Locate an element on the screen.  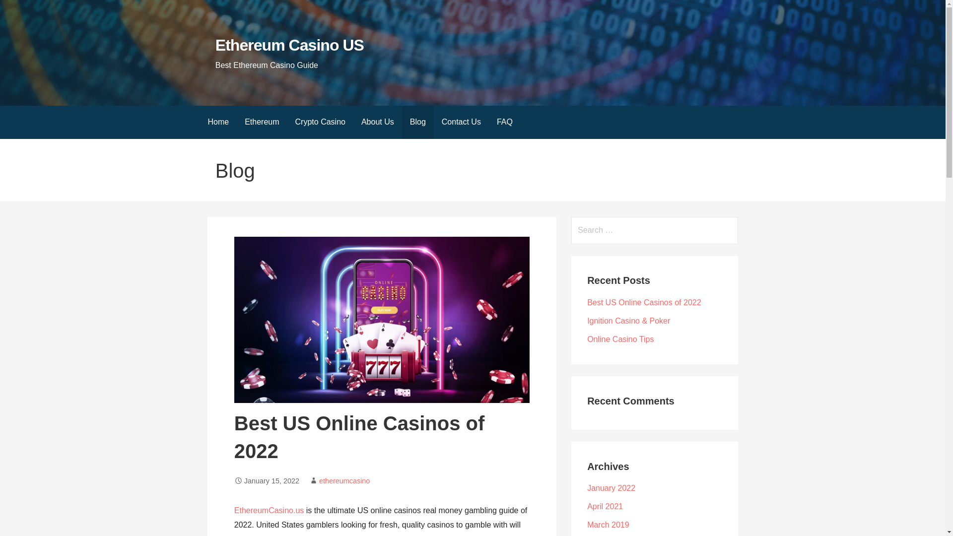
Posts by ethereumcasino is located at coordinates (344, 481).